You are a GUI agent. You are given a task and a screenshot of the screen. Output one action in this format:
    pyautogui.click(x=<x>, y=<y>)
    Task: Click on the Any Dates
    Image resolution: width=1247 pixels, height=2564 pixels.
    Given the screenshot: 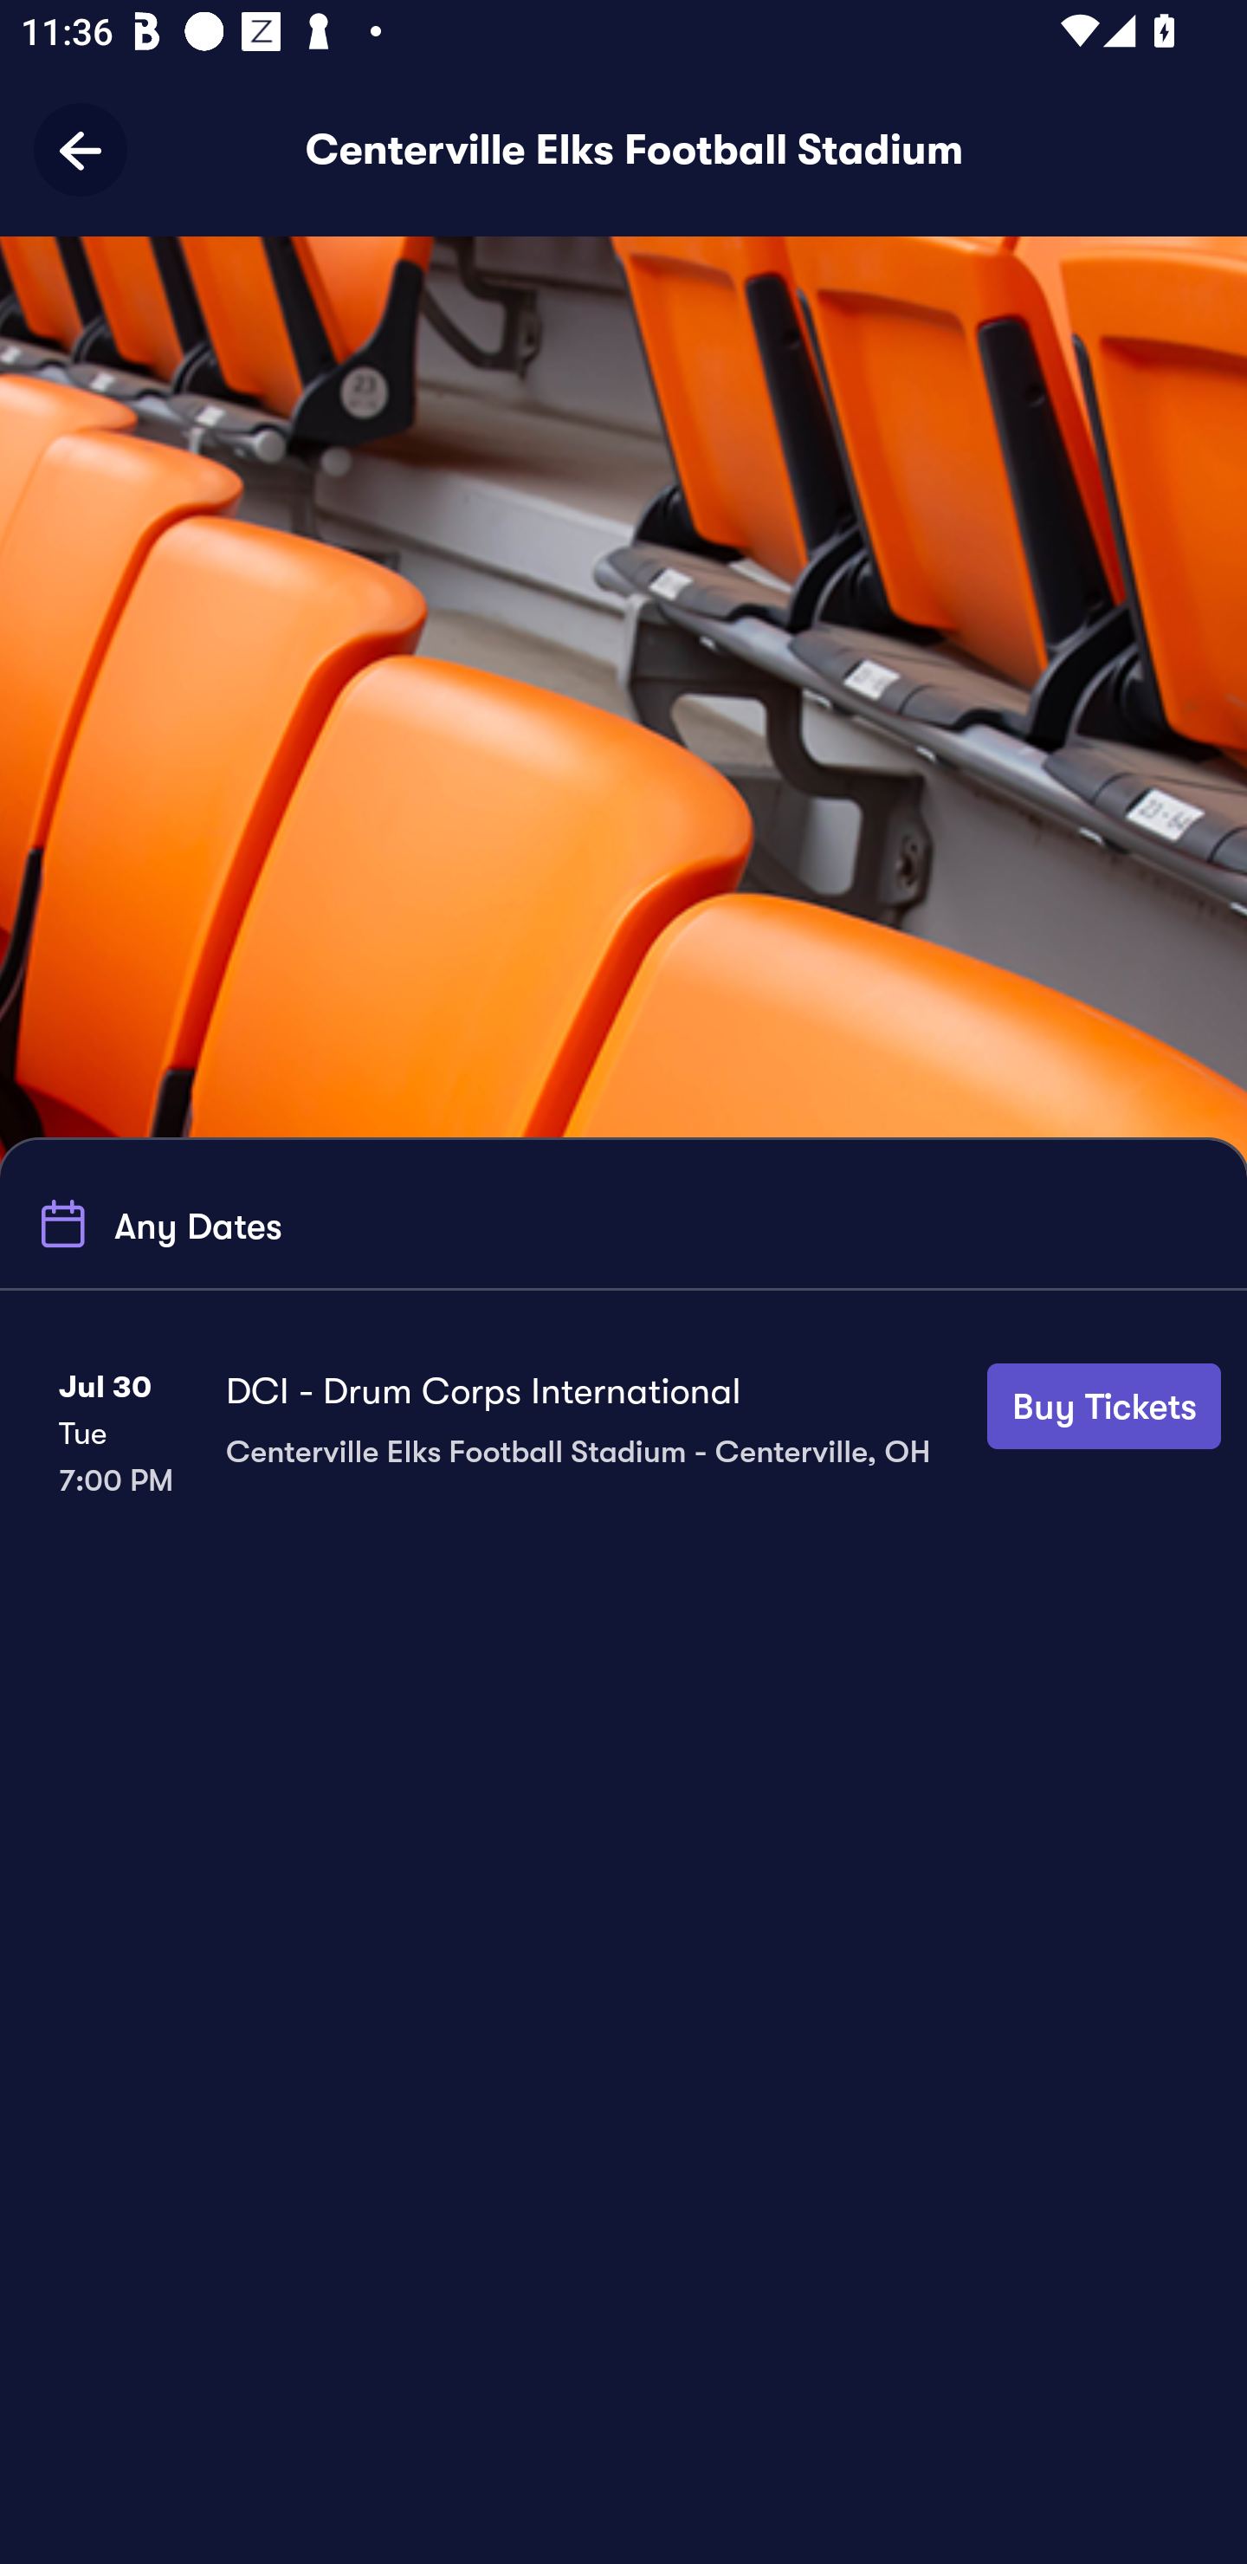 What is the action you would take?
    pyautogui.click(x=156, y=1225)
    